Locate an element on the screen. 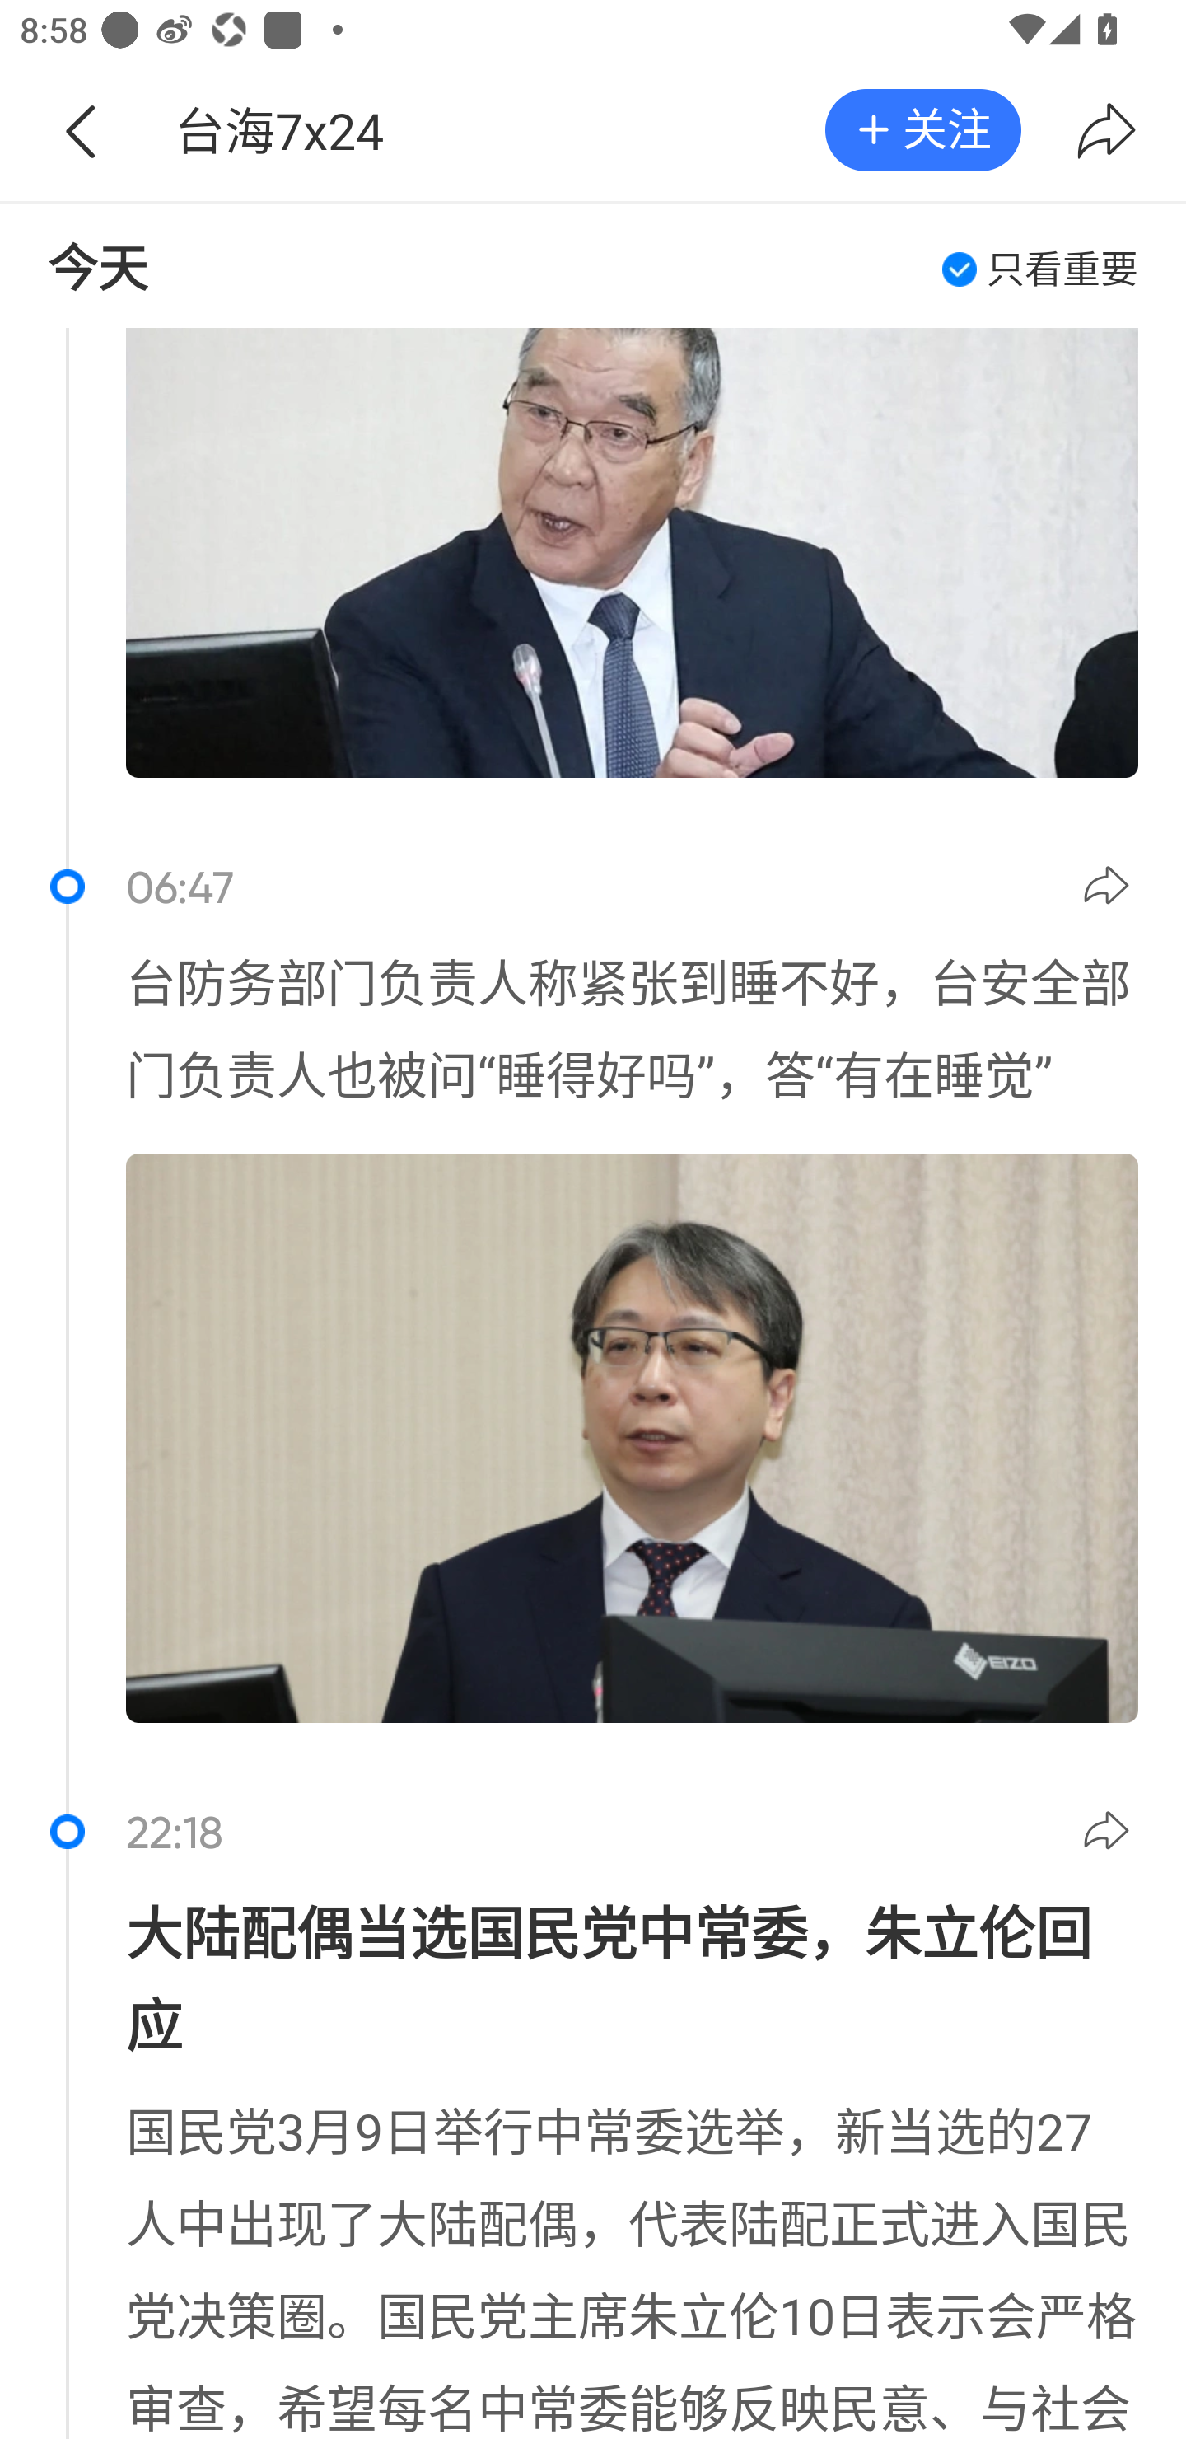 The height and width of the screenshot is (2439, 1186). 只看重要 is located at coordinates (1039, 269).